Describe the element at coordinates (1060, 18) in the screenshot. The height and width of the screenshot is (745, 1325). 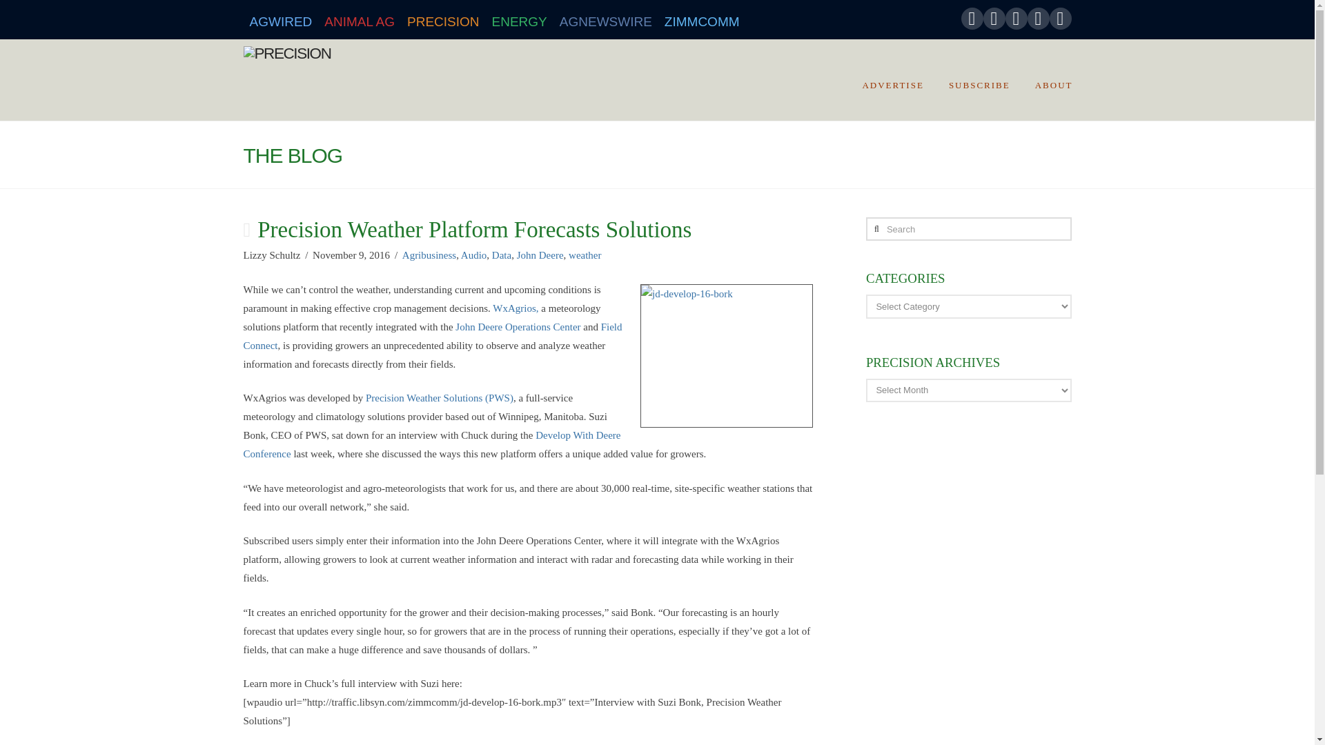
I see `RSS` at that location.